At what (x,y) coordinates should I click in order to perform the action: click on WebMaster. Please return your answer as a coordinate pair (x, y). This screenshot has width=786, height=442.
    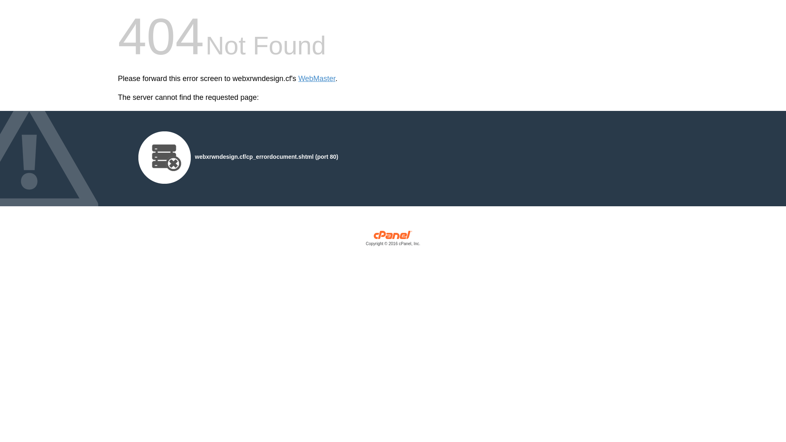
    Looking at the image, I should click on (317, 79).